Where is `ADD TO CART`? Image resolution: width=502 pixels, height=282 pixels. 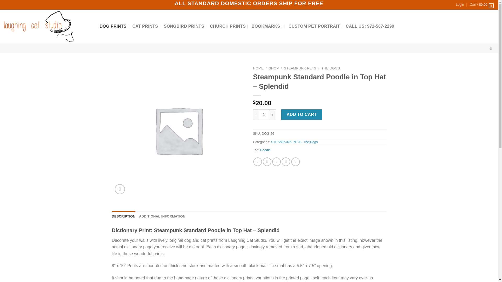
ADD TO CART is located at coordinates (302, 115).